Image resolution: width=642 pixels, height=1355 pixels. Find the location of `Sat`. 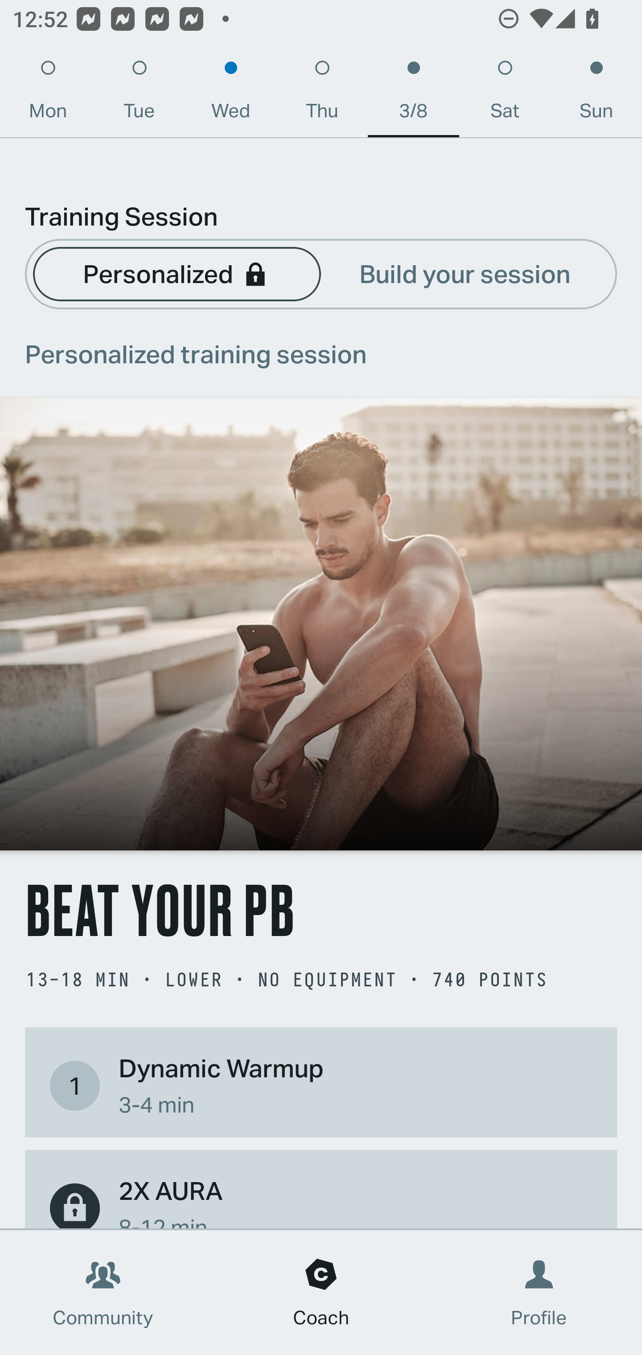

Sat is located at coordinates (505, 94).